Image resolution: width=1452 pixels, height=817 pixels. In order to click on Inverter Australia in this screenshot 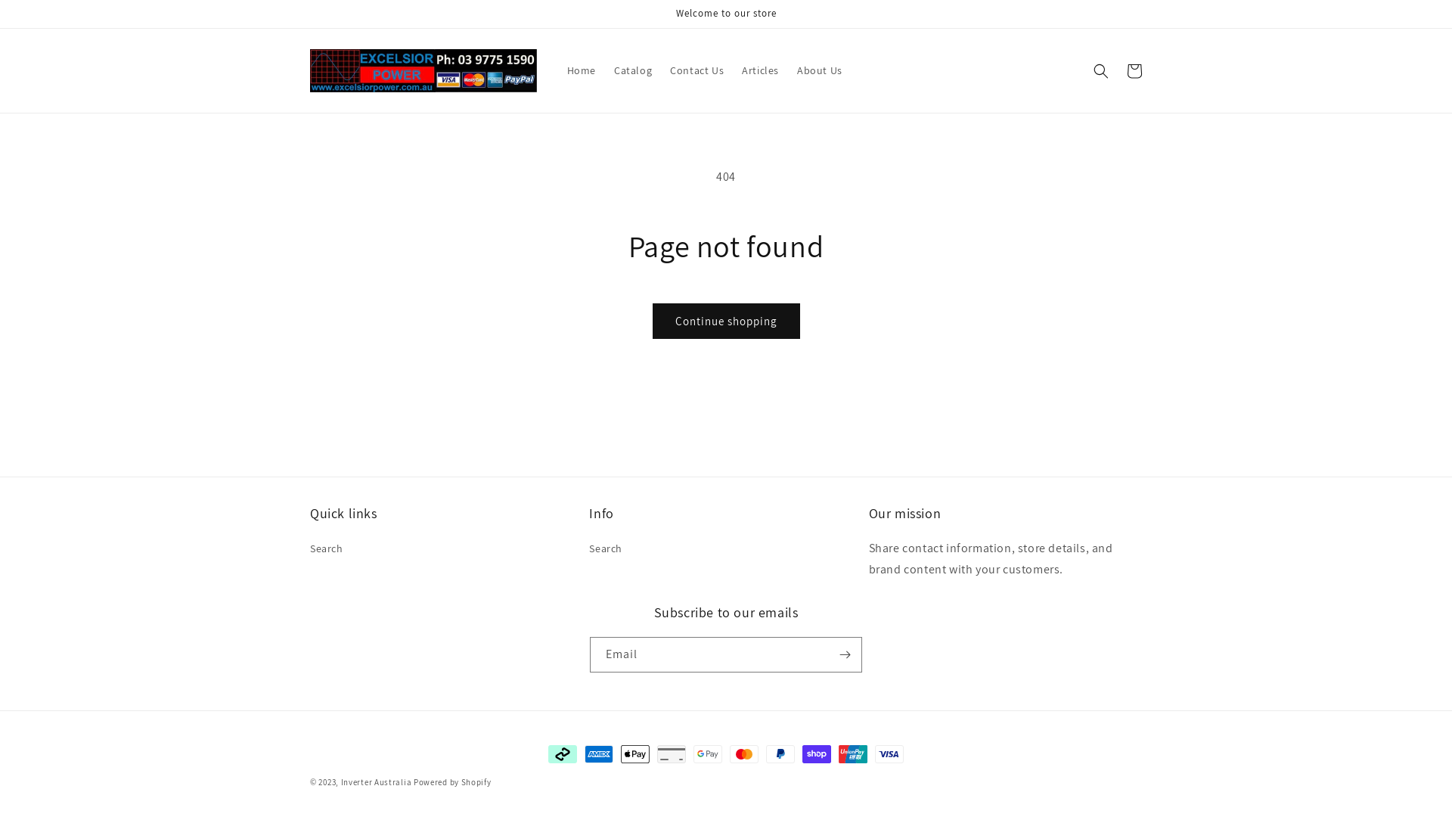, I will do `click(377, 782)`.